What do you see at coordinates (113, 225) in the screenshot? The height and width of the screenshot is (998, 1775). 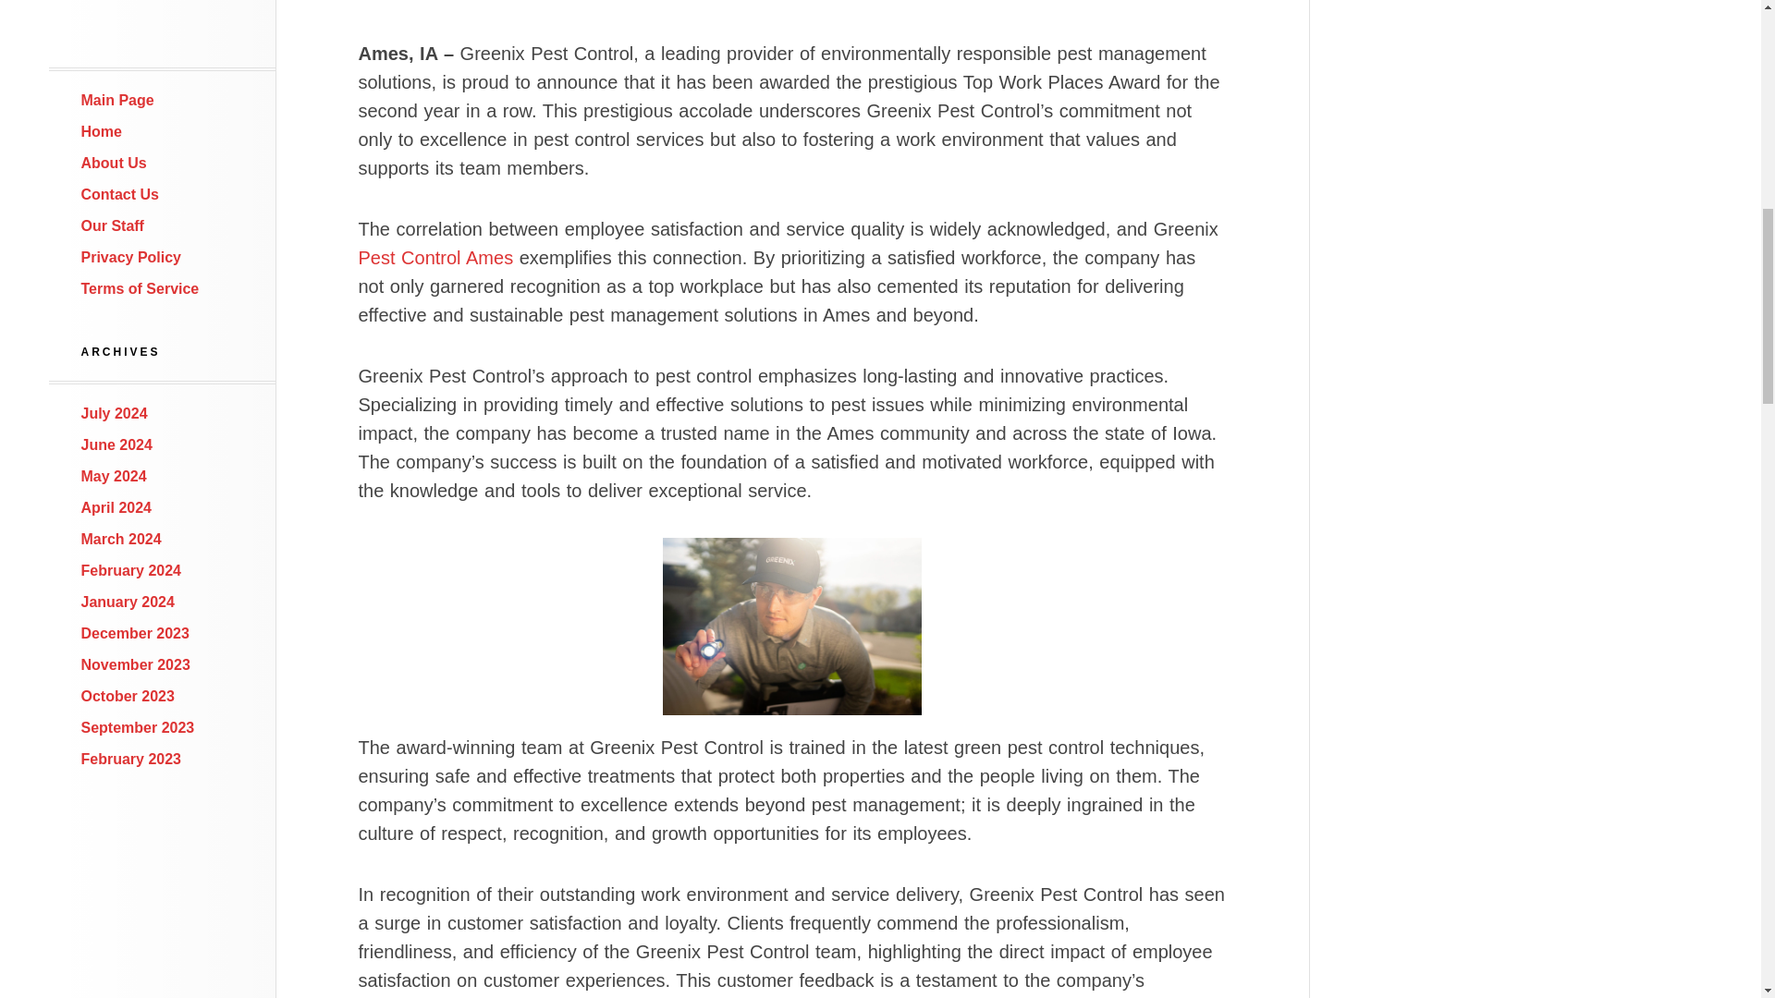 I see `Our Staff` at bounding box center [113, 225].